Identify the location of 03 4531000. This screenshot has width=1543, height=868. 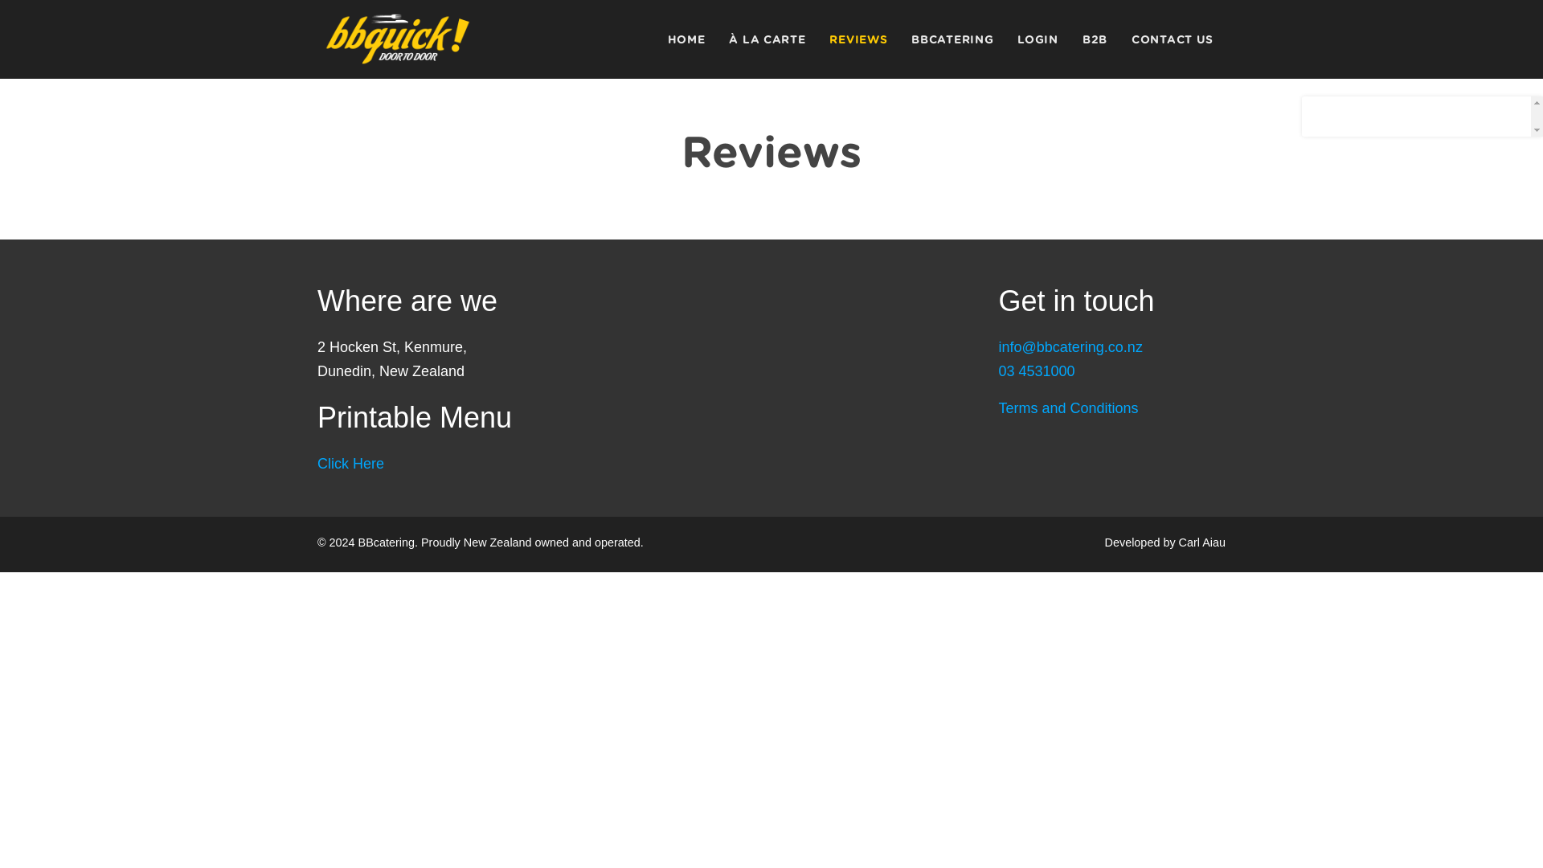
(1036, 371).